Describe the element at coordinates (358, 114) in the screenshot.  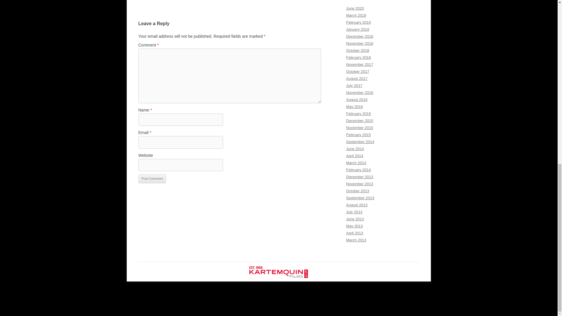
I see `February 2016` at that location.